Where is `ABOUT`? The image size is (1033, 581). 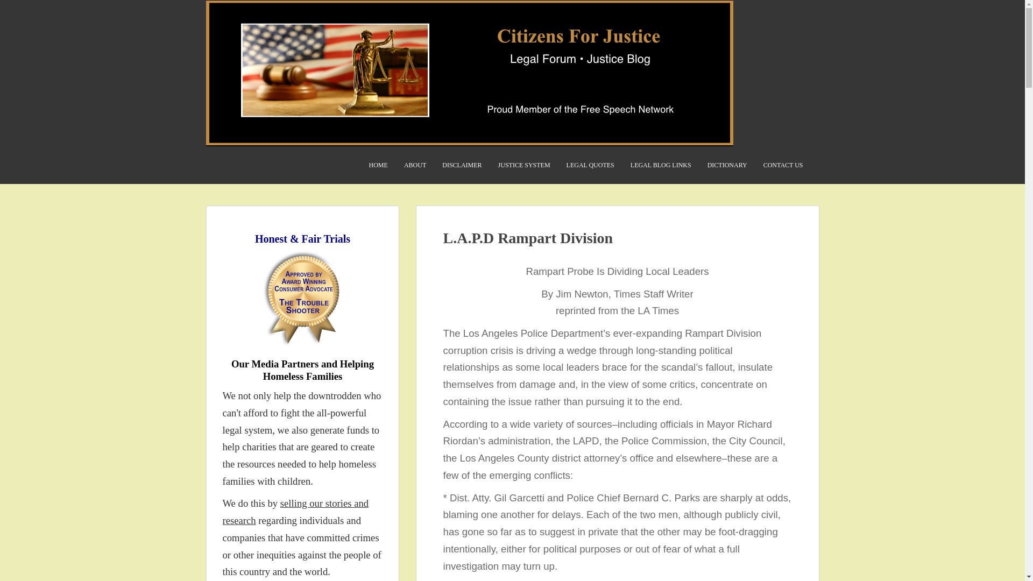 ABOUT is located at coordinates (414, 165).